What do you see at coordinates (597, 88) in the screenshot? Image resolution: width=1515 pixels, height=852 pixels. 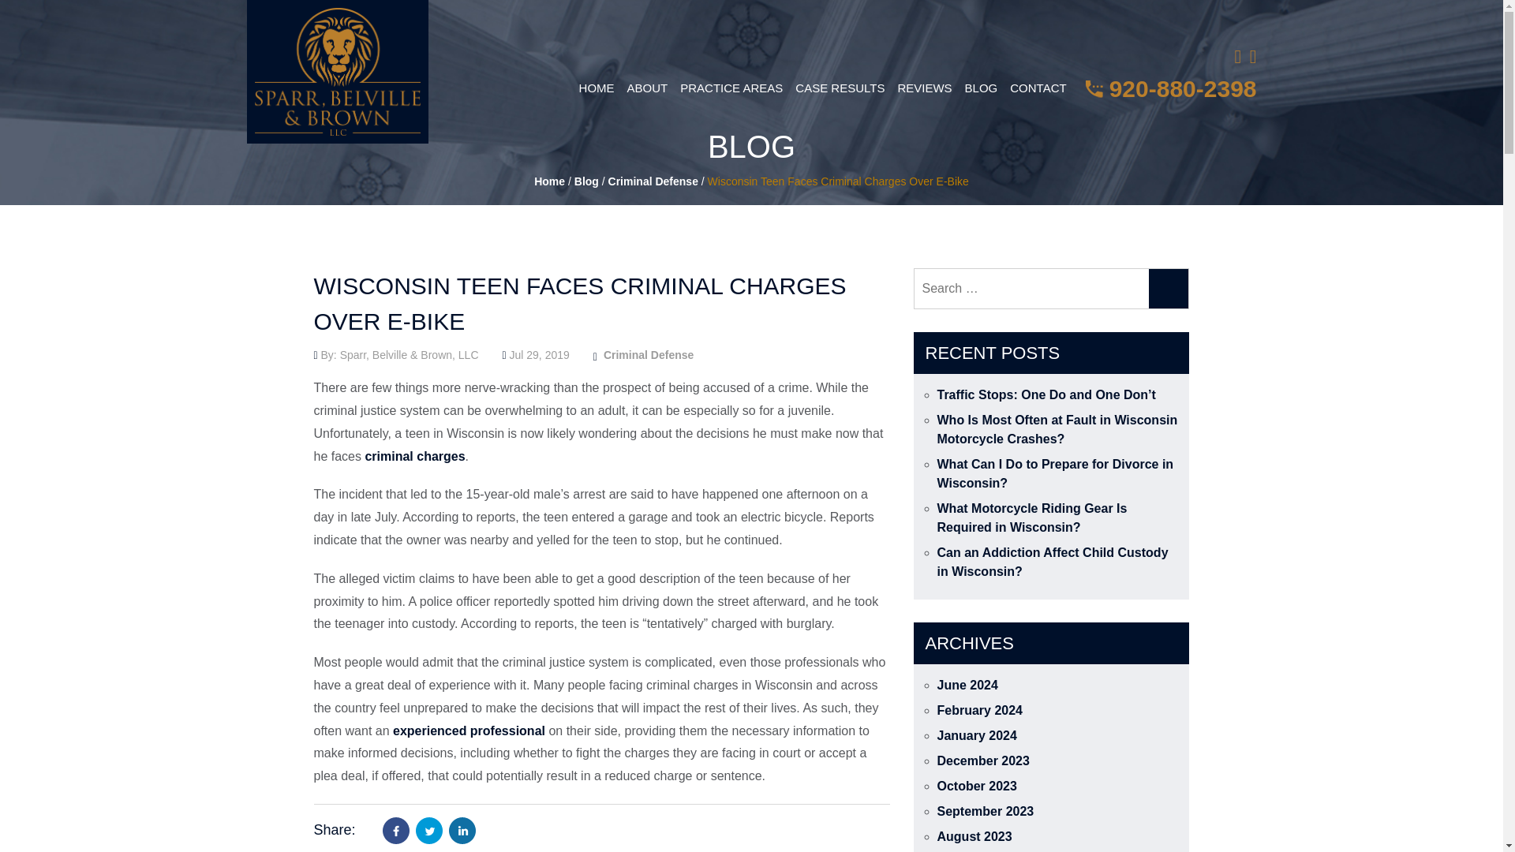 I see `HOME` at bounding box center [597, 88].